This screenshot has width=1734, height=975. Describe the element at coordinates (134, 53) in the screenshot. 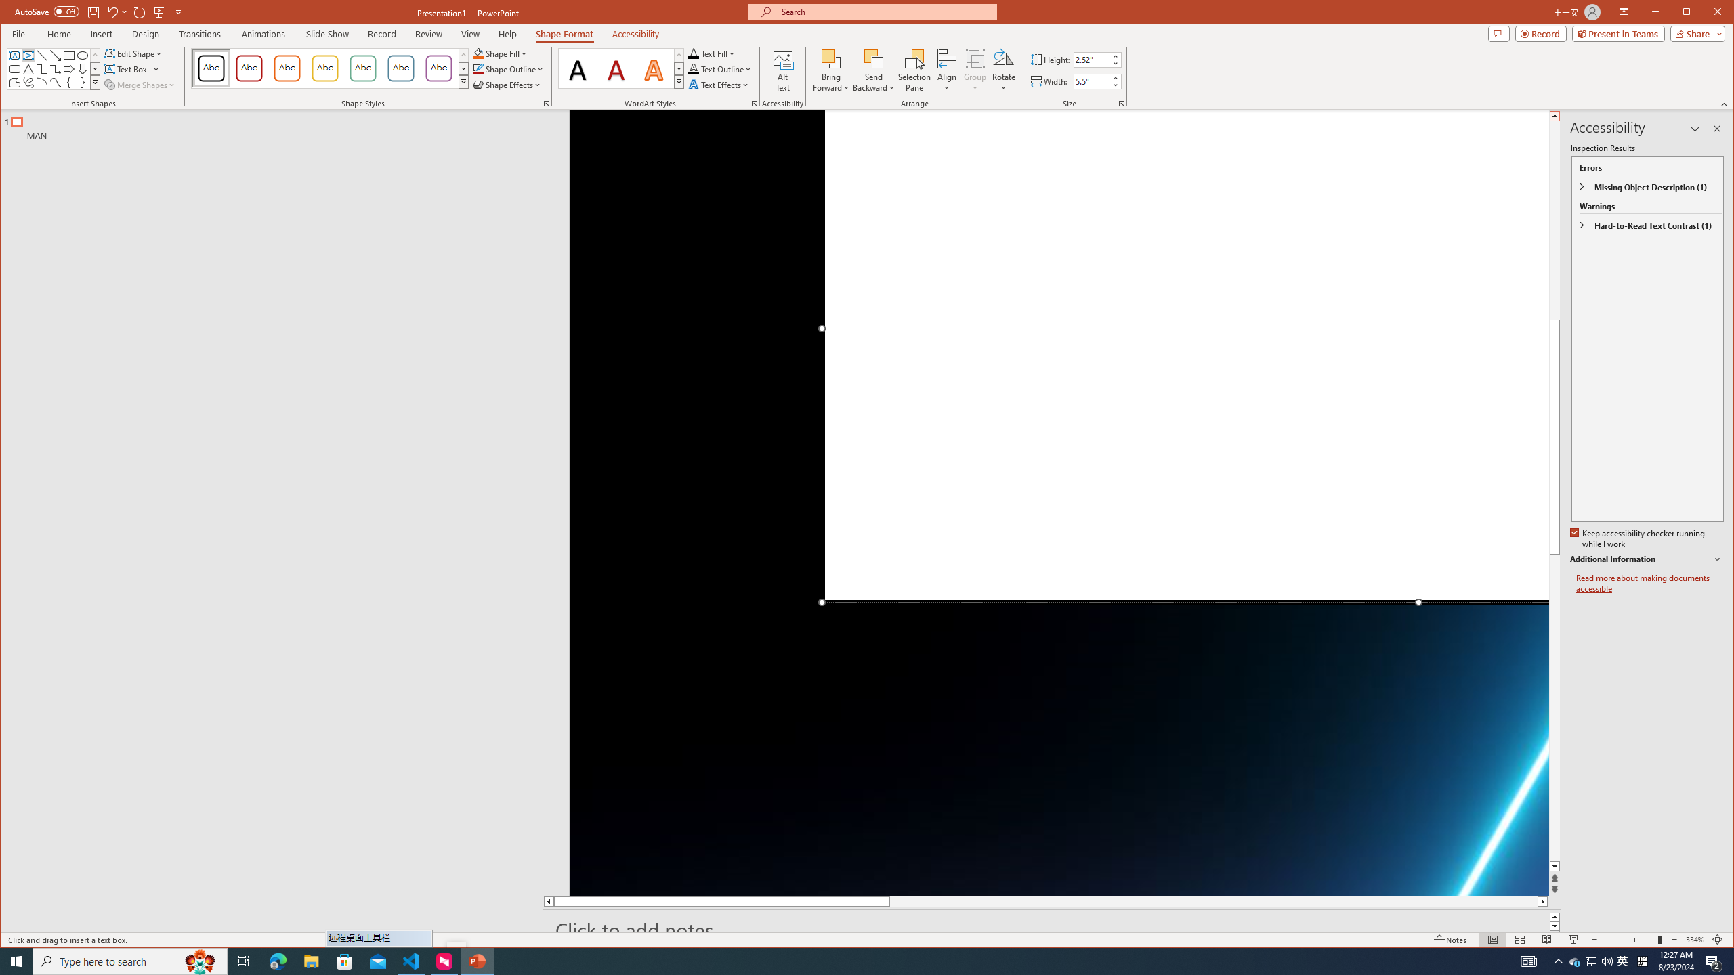

I see `Edit Shape` at that location.